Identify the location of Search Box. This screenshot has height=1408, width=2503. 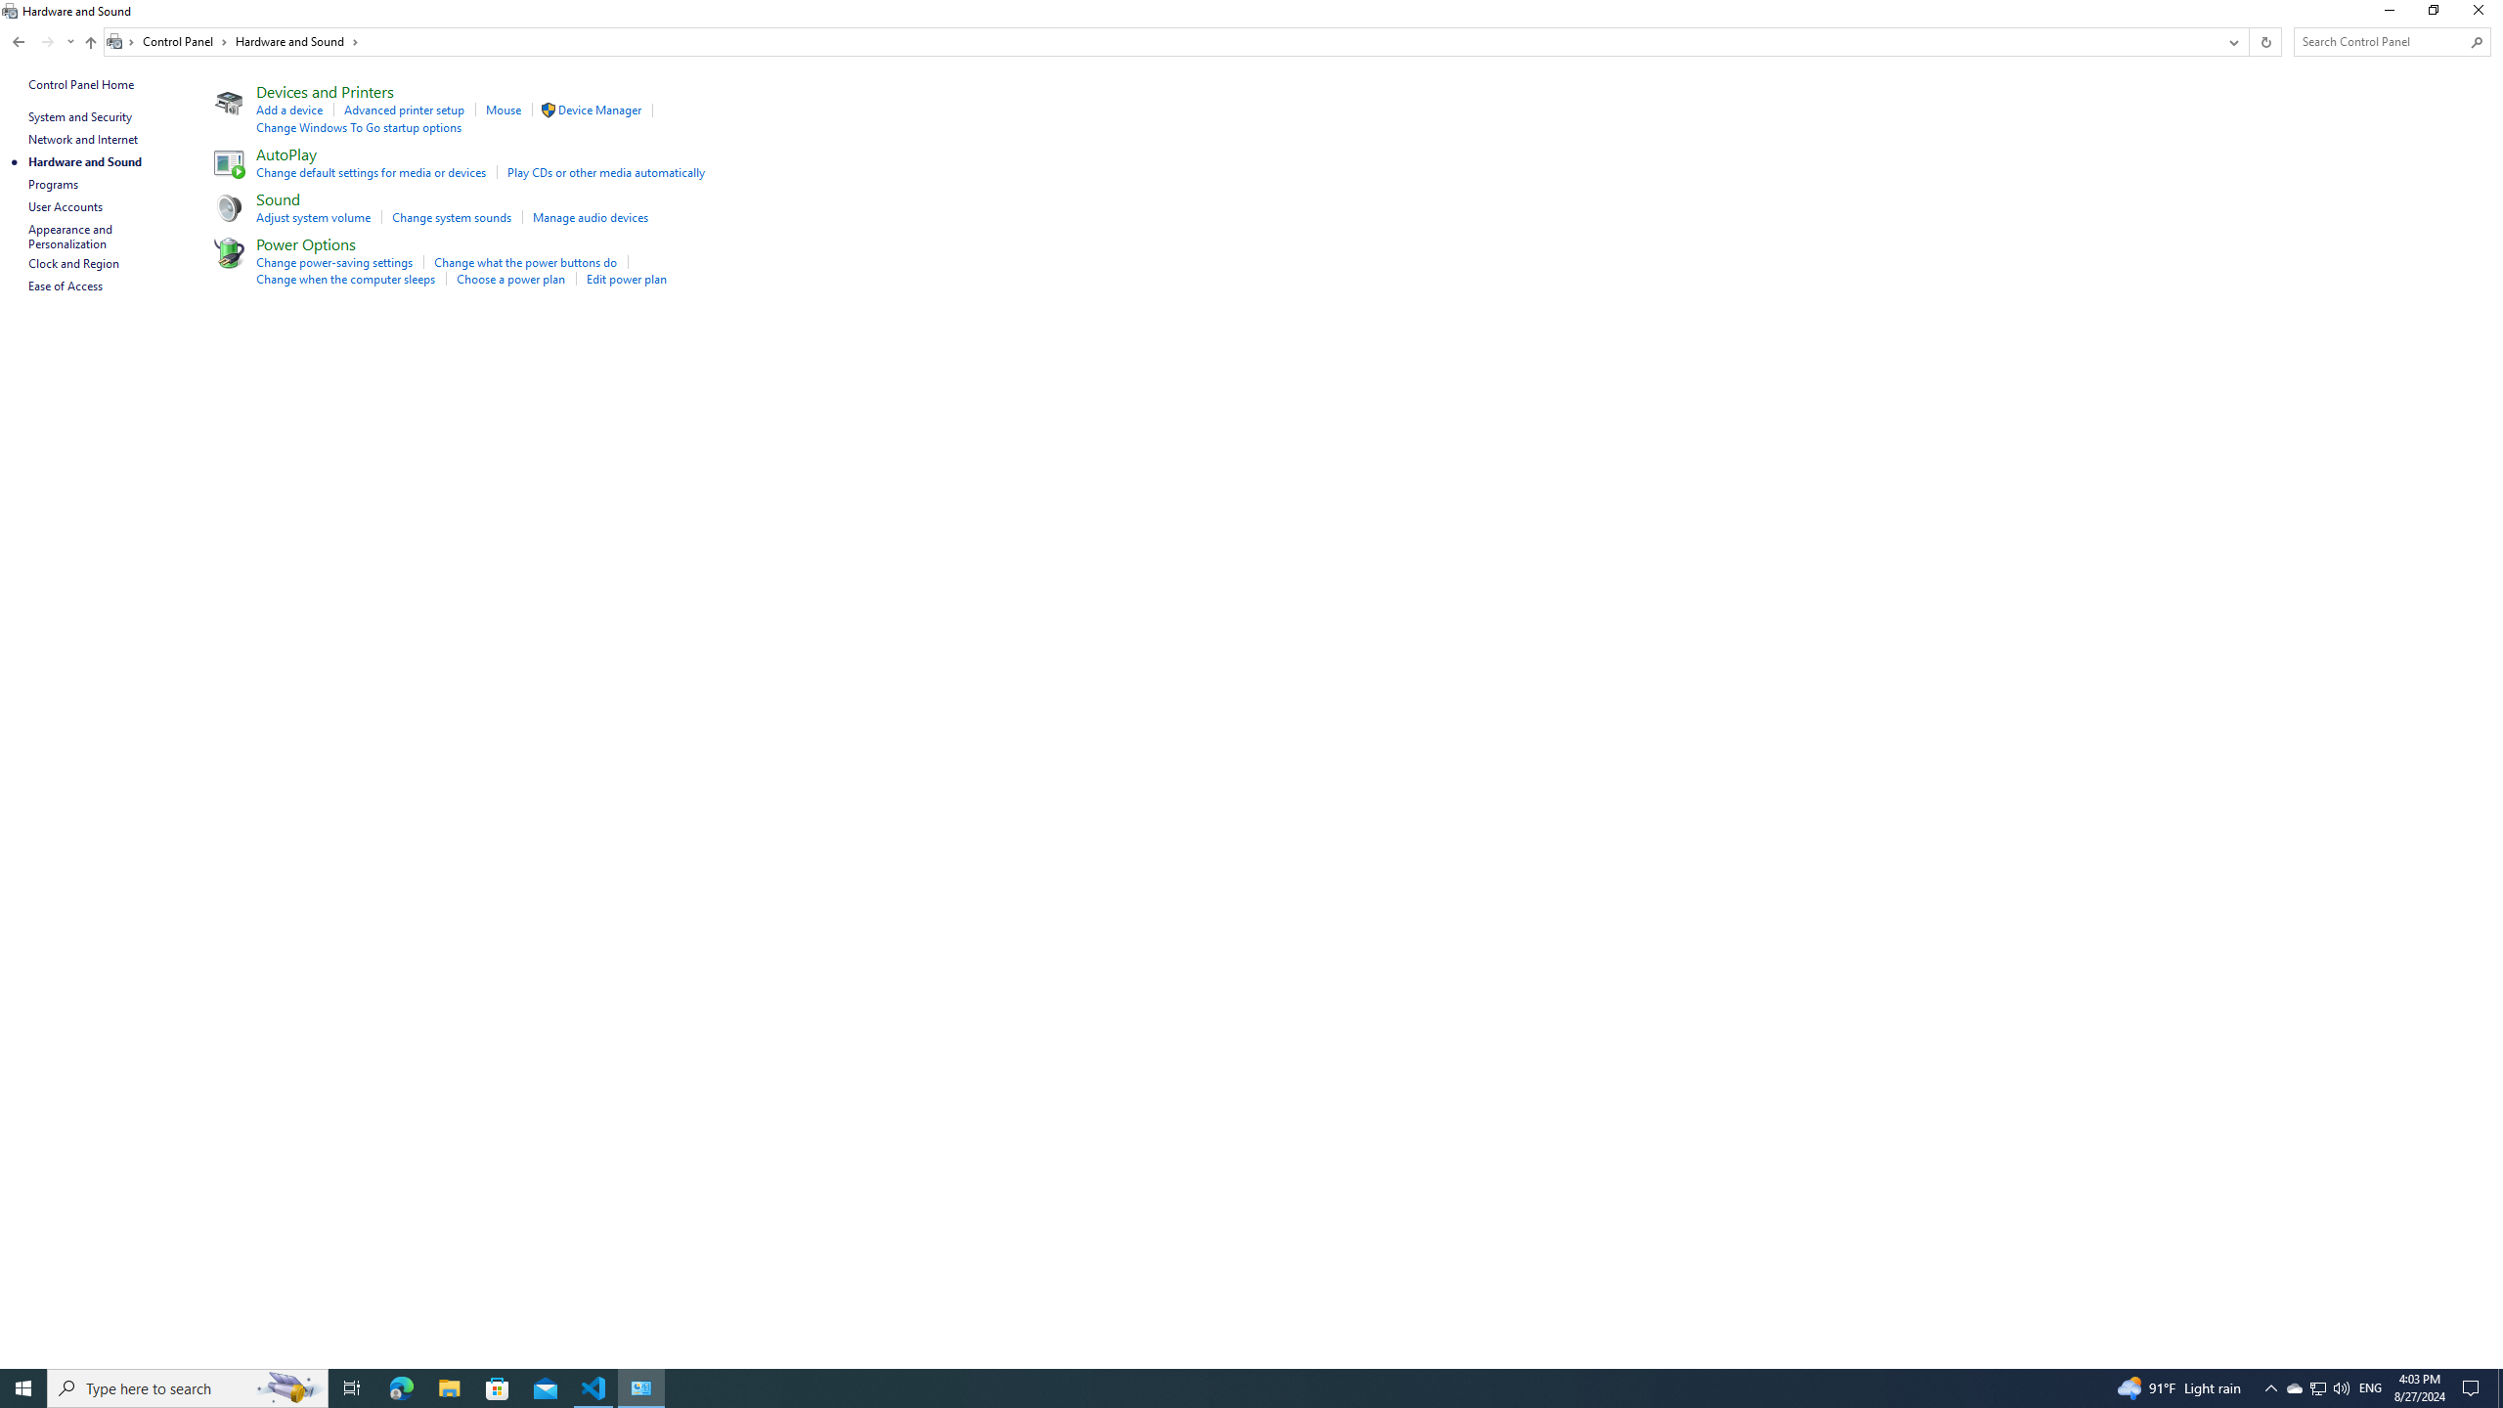
(2382, 41).